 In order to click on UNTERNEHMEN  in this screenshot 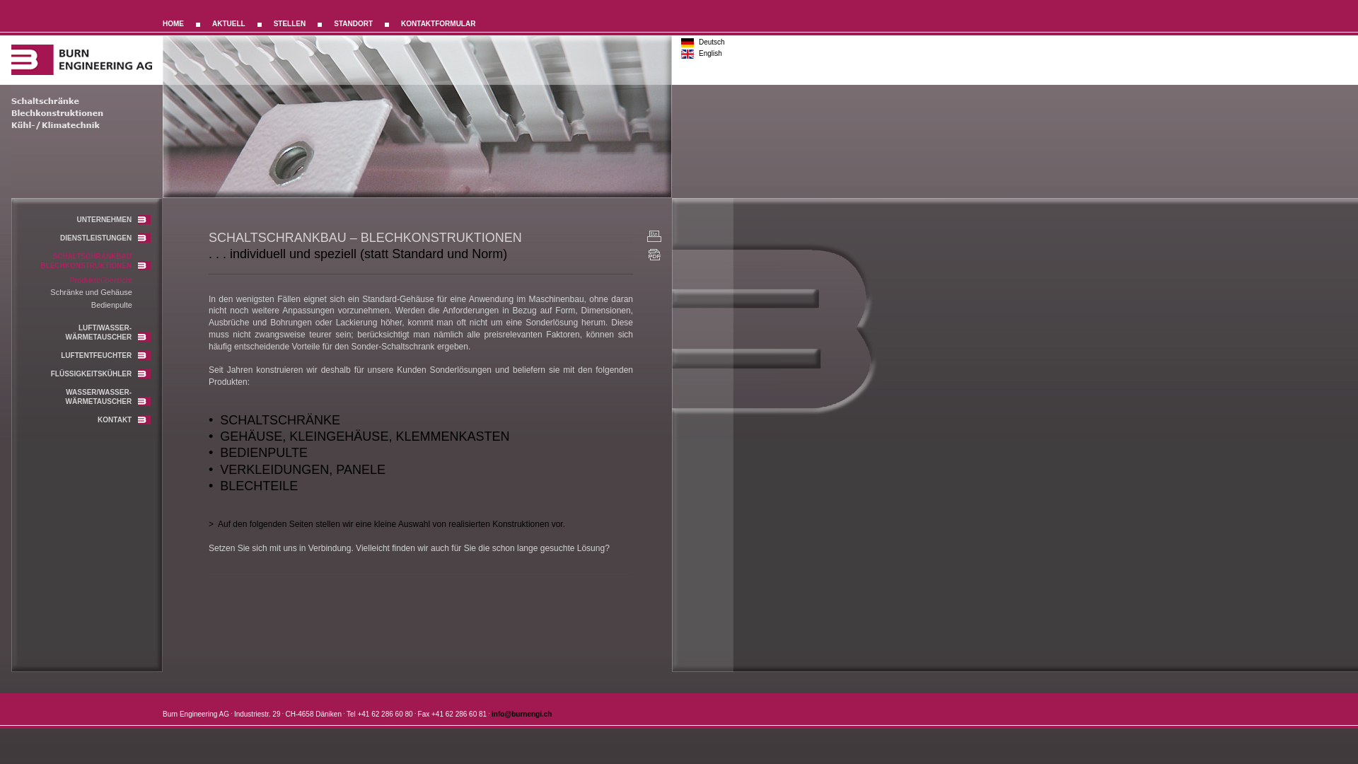, I will do `click(113, 219)`.